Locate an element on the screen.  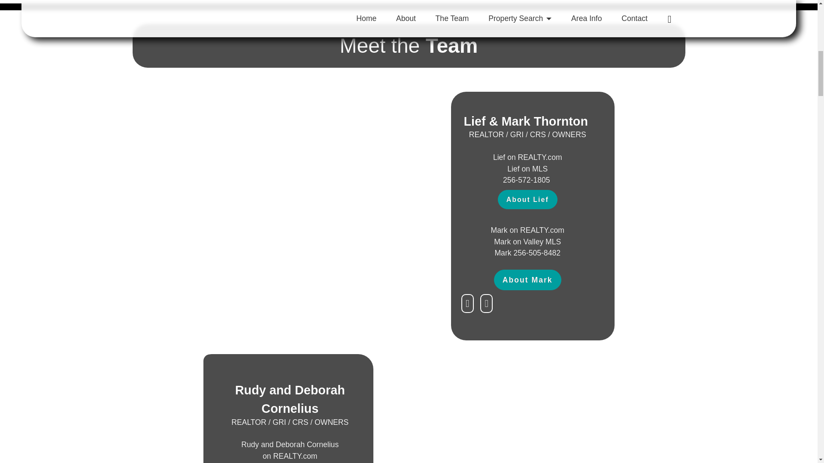
About Lief is located at coordinates (527, 199).